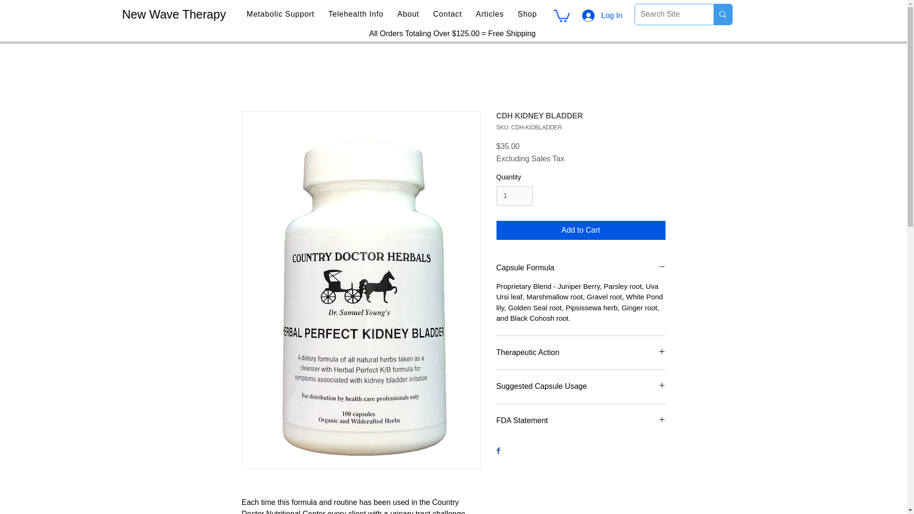 The image size is (914, 514). What do you see at coordinates (281, 14) in the screenshot?
I see `Metabolic Support` at bounding box center [281, 14].